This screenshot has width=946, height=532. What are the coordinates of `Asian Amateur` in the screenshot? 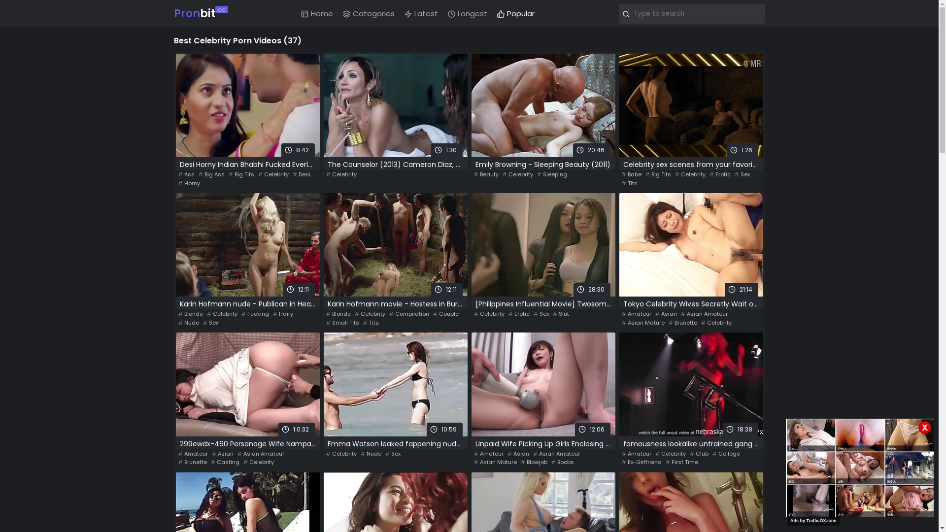 It's located at (557, 454).